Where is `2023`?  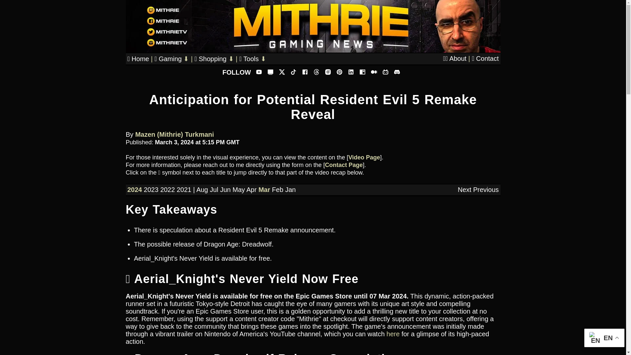
2023 is located at coordinates (151, 189).